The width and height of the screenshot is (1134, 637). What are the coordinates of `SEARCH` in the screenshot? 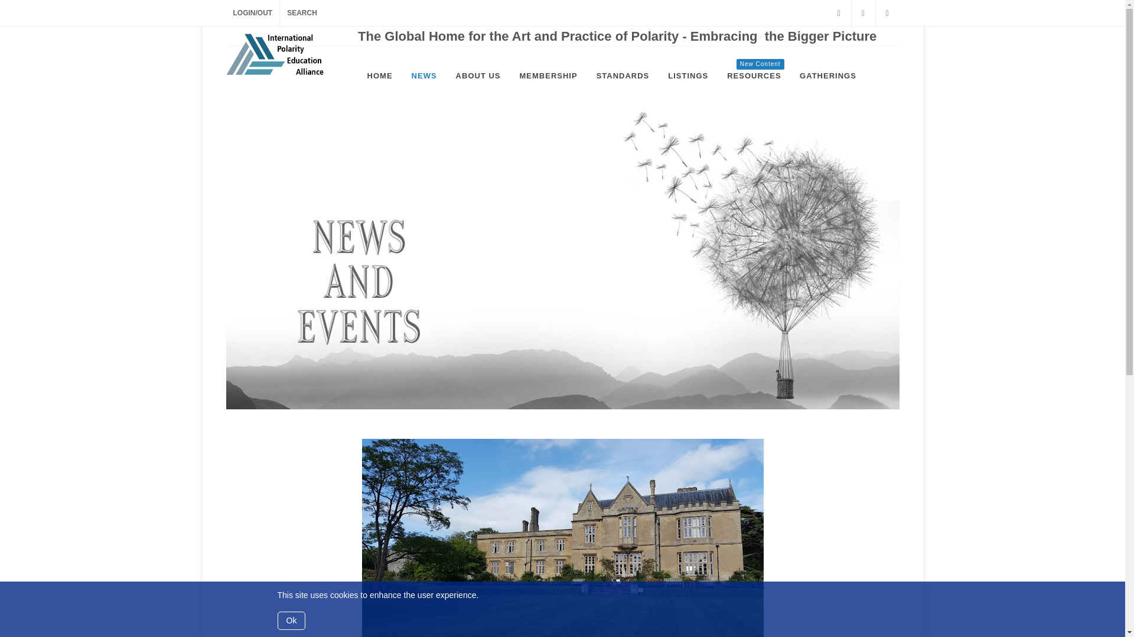 It's located at (302, 13).